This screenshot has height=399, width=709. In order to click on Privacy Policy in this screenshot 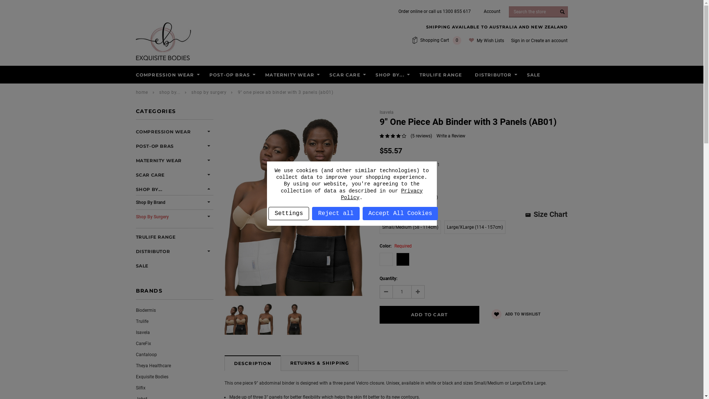, I will do `click(382, 194)`.